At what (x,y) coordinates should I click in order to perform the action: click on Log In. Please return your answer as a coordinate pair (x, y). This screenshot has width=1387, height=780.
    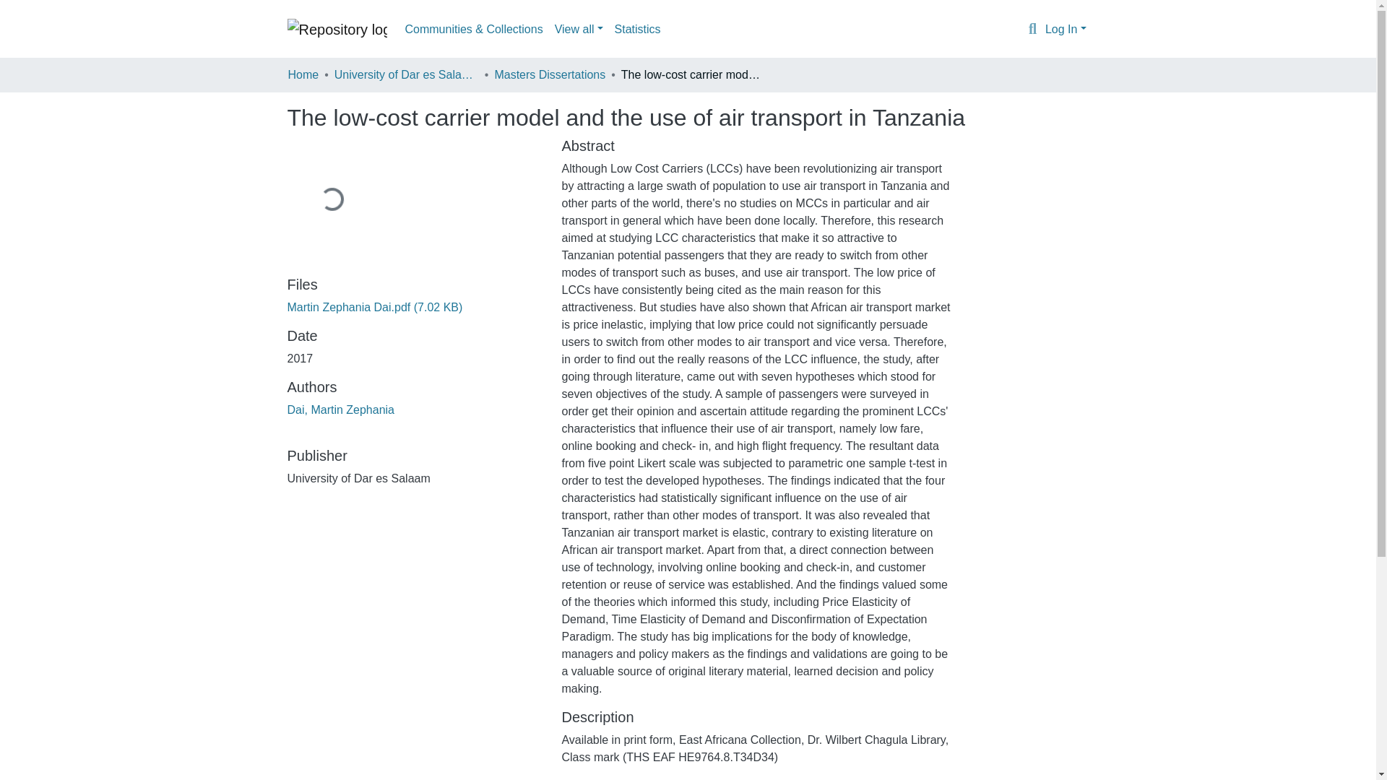
    Looking at the image, I should click on (1066, 29).